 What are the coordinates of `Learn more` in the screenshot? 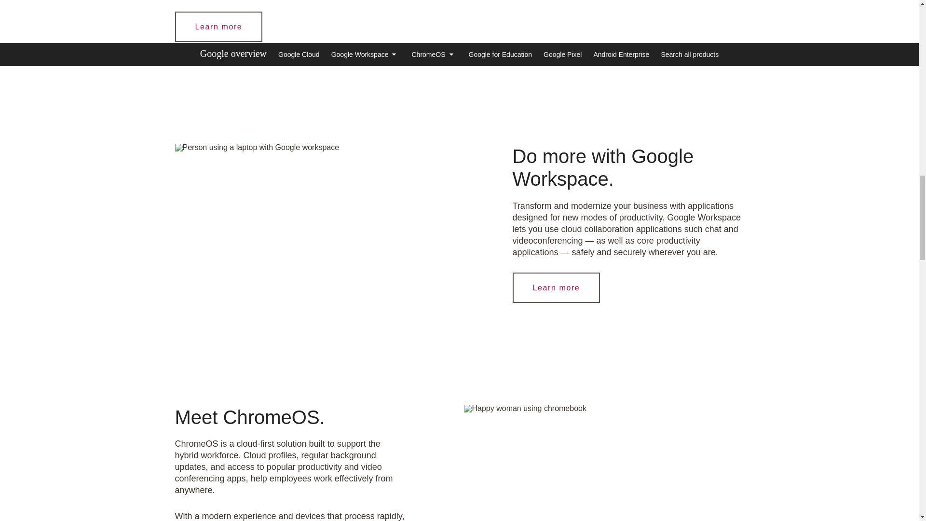 It's located at (556, 288).